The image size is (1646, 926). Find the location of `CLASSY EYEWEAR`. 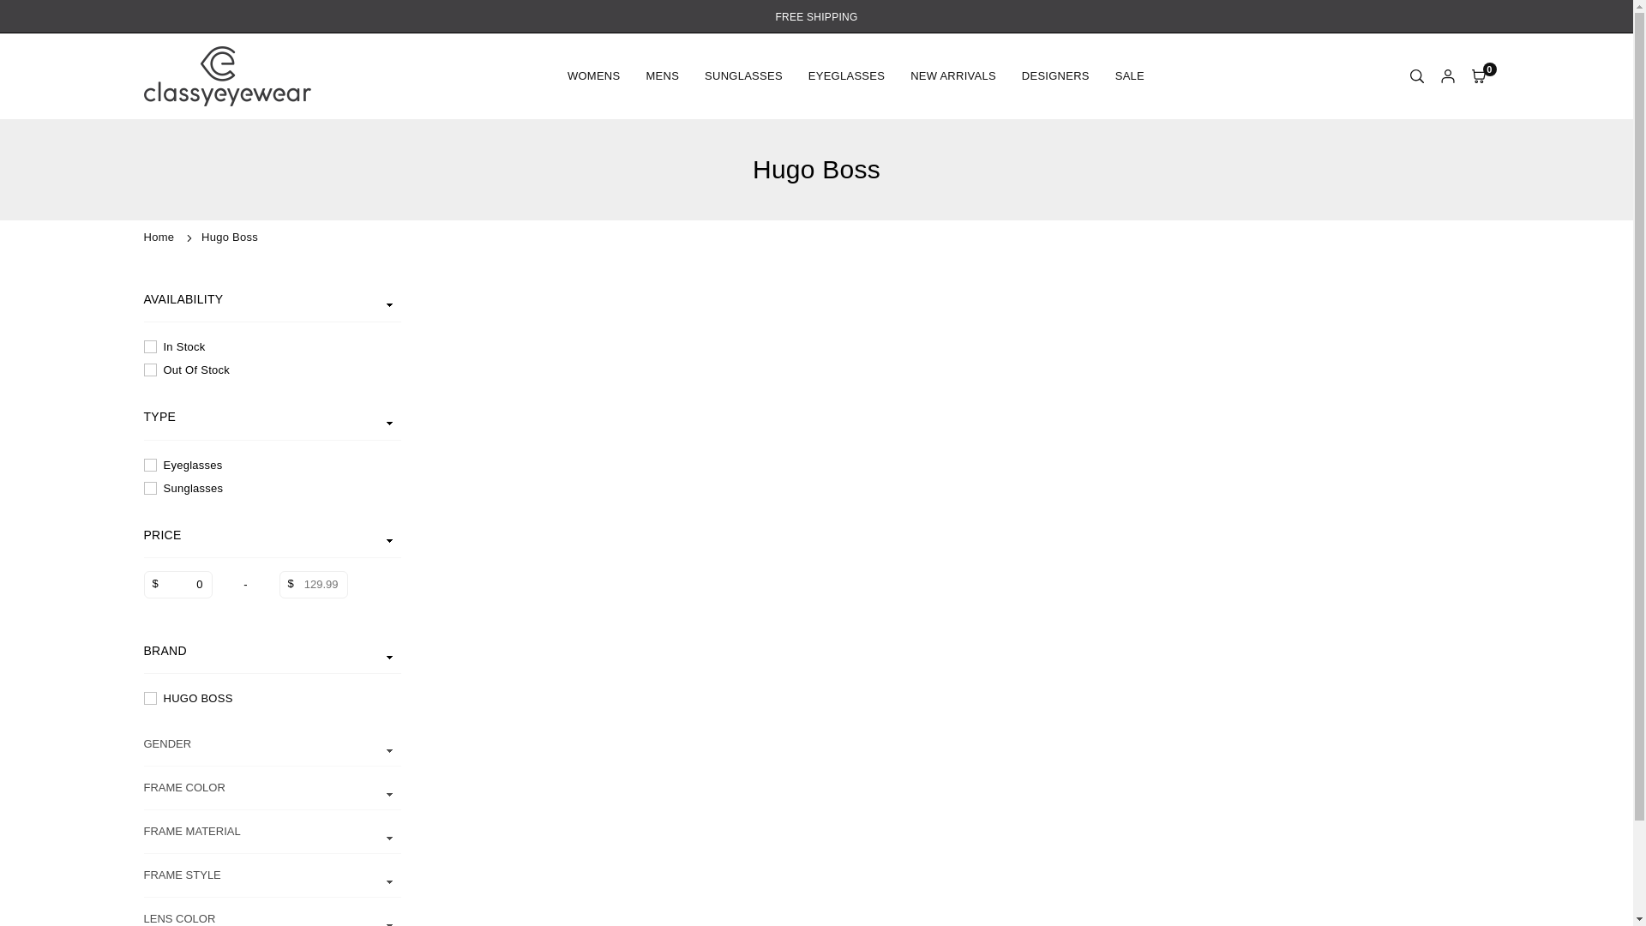

CLASSY EYEWEAR is located at coordinates (227, 76).